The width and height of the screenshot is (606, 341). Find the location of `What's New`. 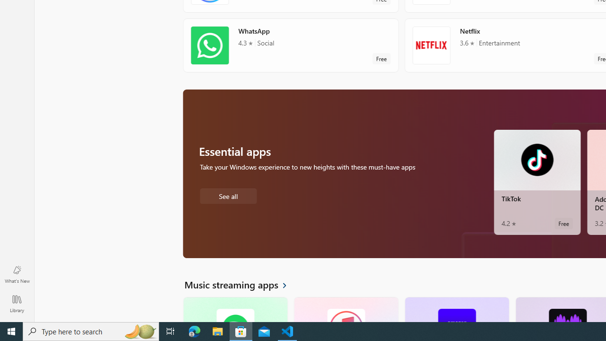

What's New is located at coordinates (17, 274).